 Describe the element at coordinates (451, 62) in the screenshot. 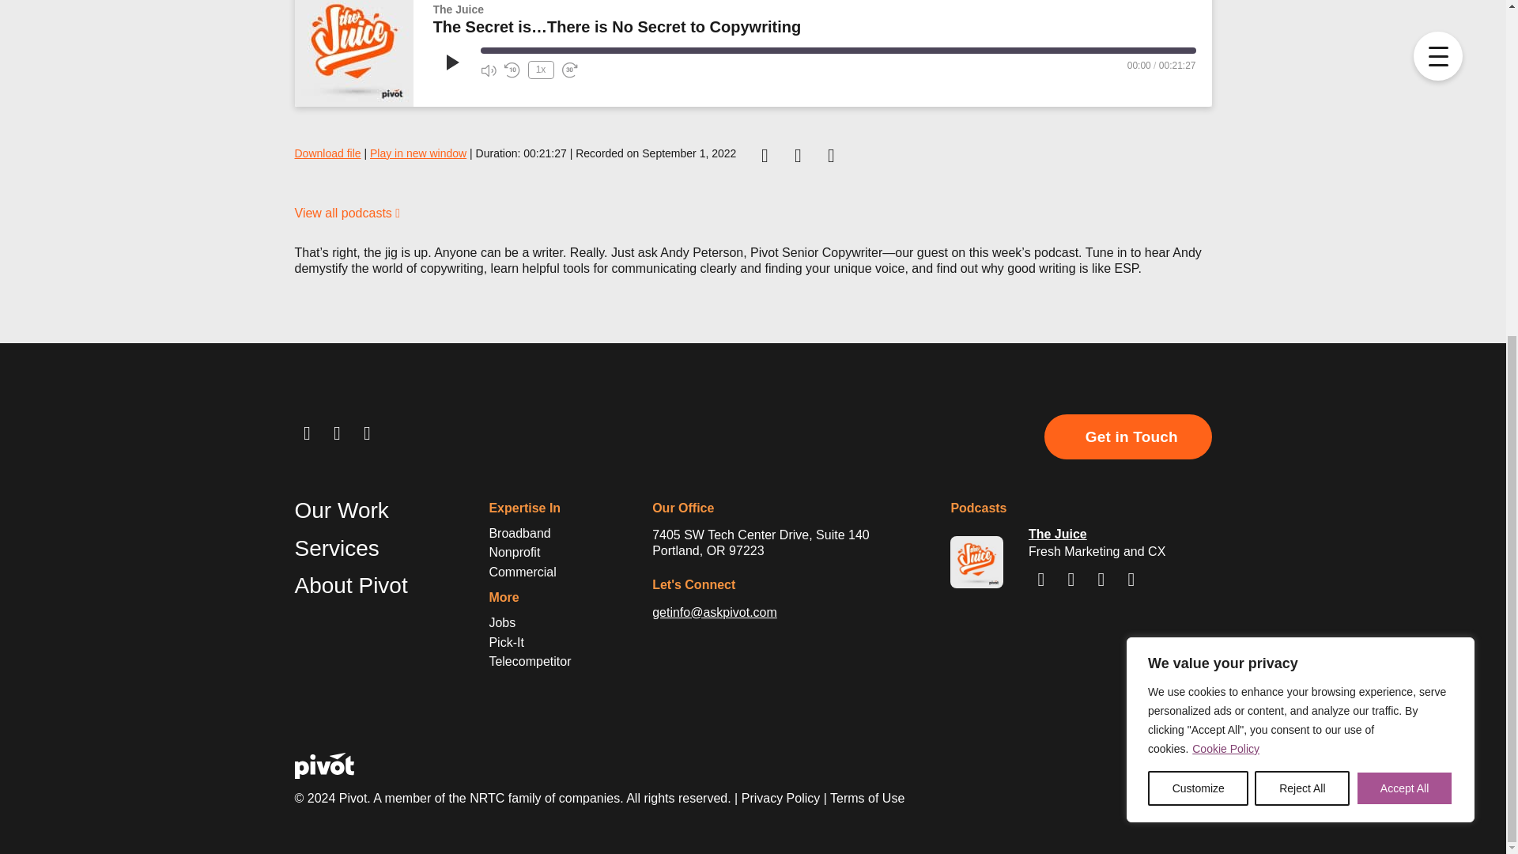

I see `Play` at that location.